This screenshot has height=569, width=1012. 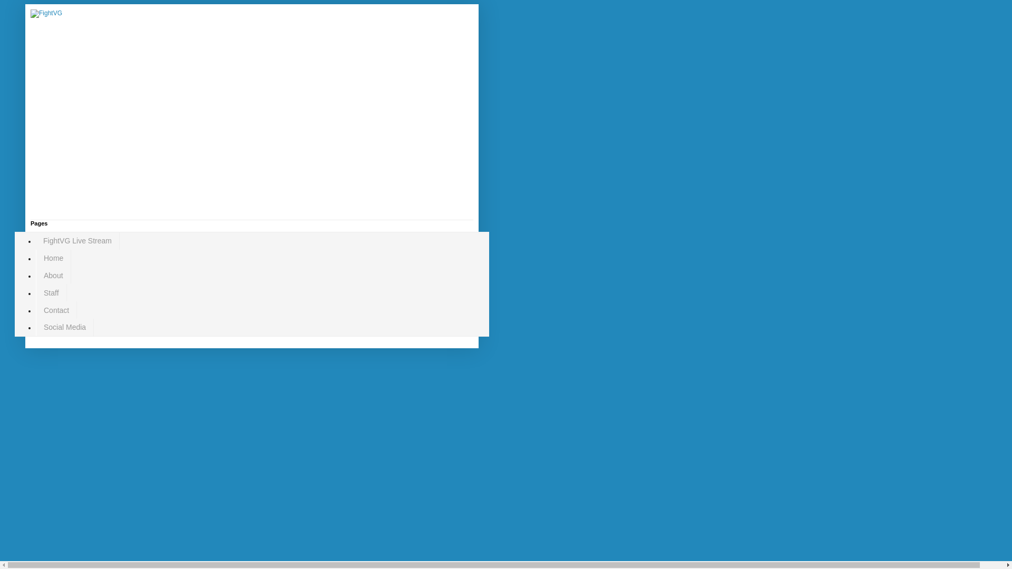 I want to click on Contact, so click(x=56, y=310).